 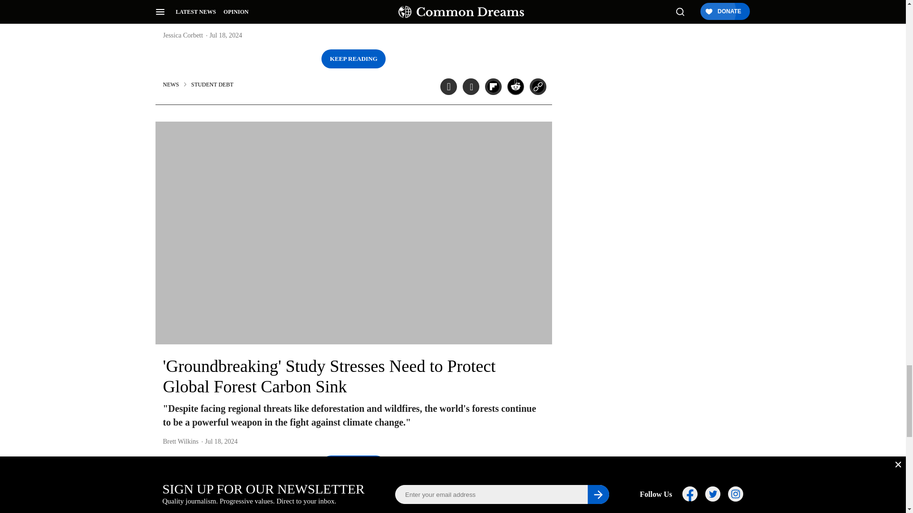 I want to click on Copy this link to clipboard, so click(x=537, y=86).